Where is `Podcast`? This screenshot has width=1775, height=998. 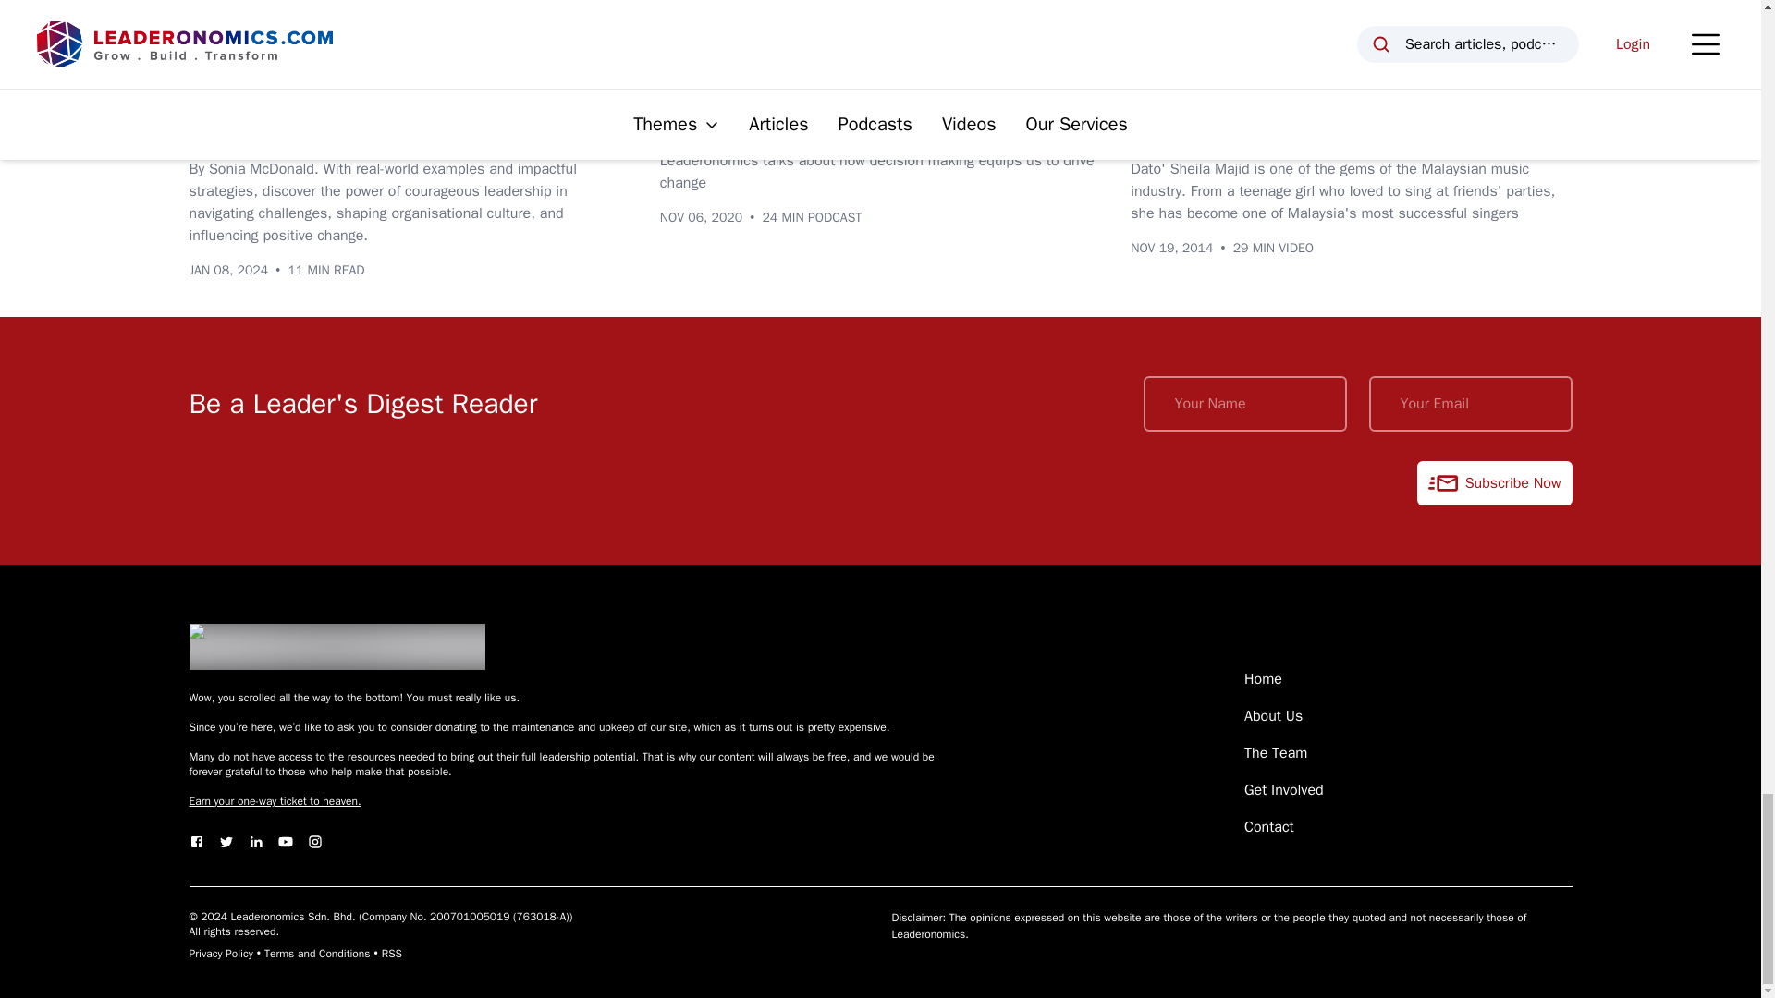
Podcast is located at coordinates (698, 59).